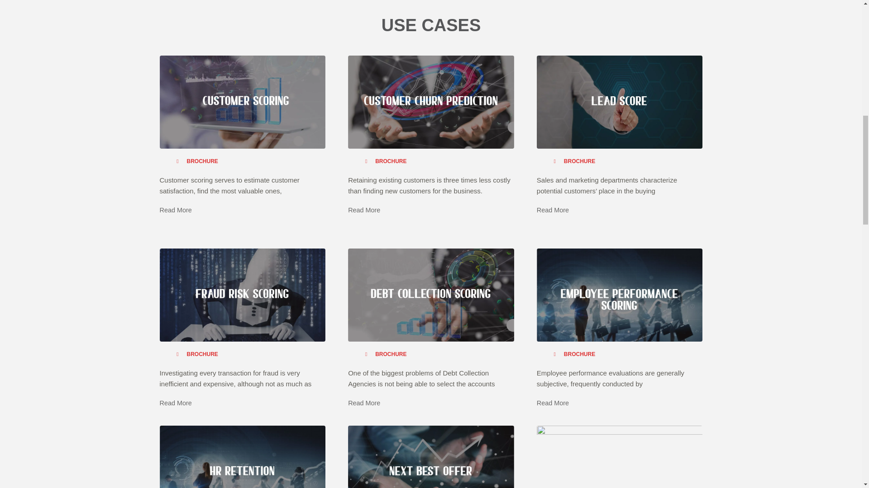 This screenshot has width=869, height=488. I want to click on Homepage, so click(391, 161).